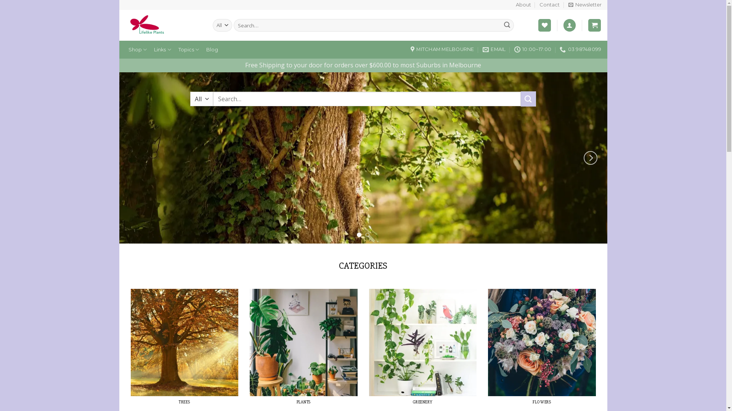 The height and width of the screenshot is (411, 732). Describe the element at coordinates (550, 5) in the screenshot. I see `Contact` at that location.